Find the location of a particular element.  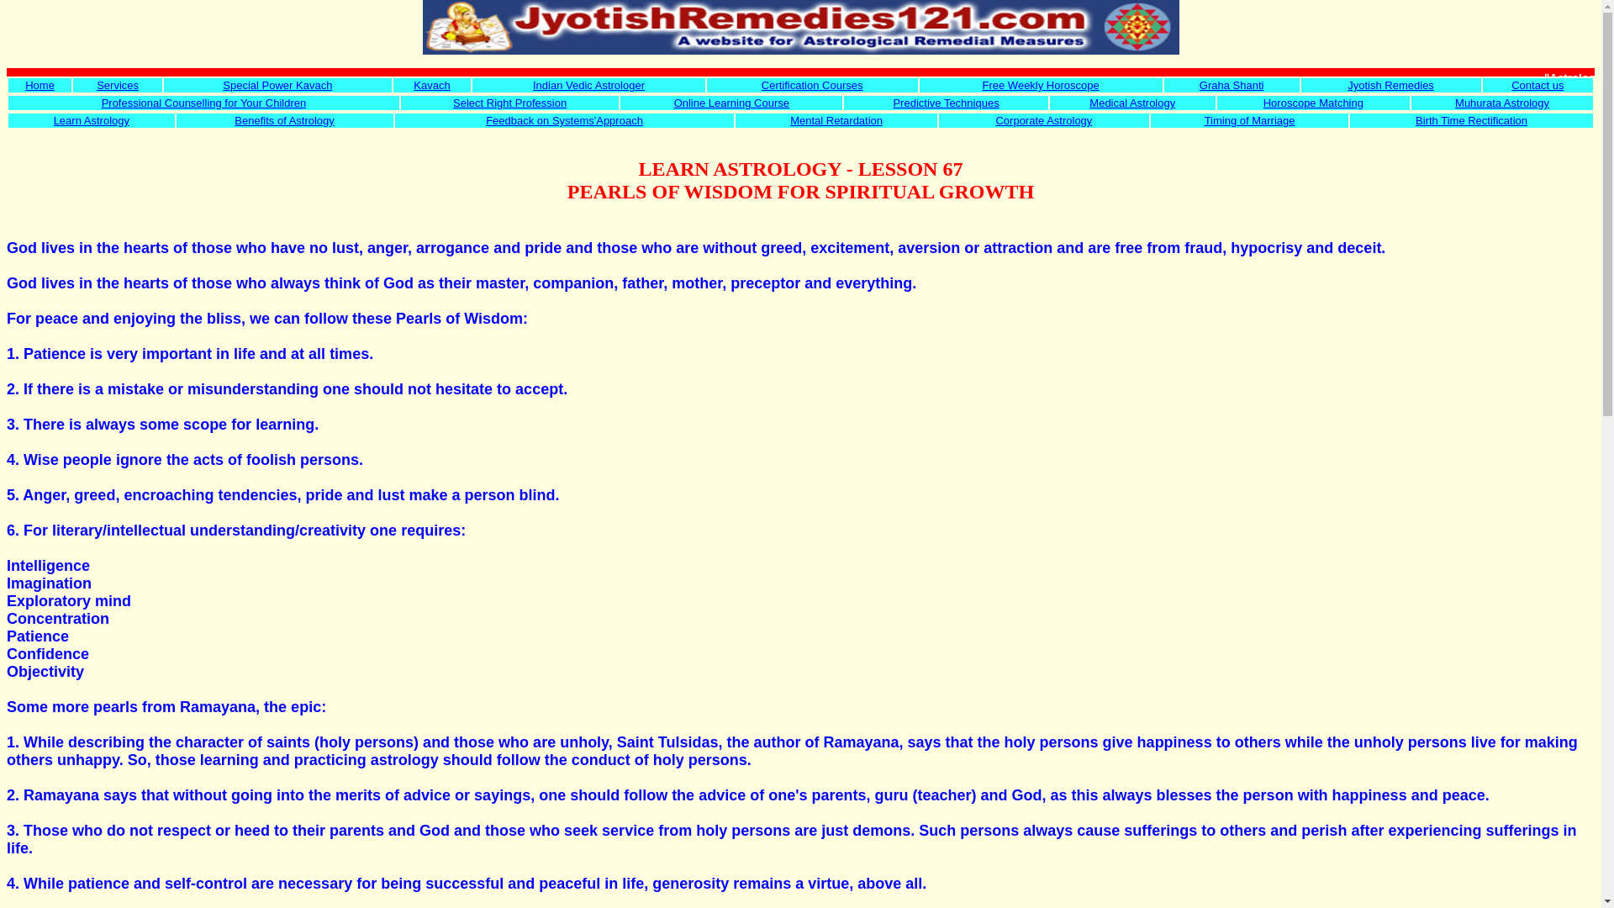

Home is located at coordinates (40, 85).